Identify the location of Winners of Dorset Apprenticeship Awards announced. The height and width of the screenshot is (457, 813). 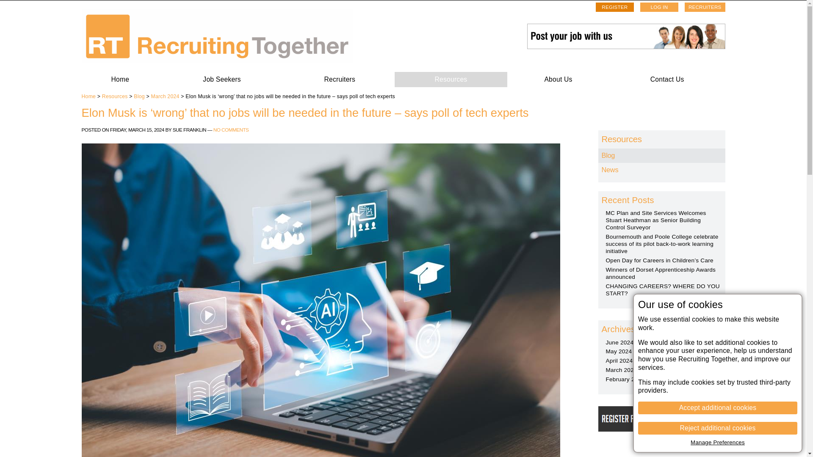
(661, 273).